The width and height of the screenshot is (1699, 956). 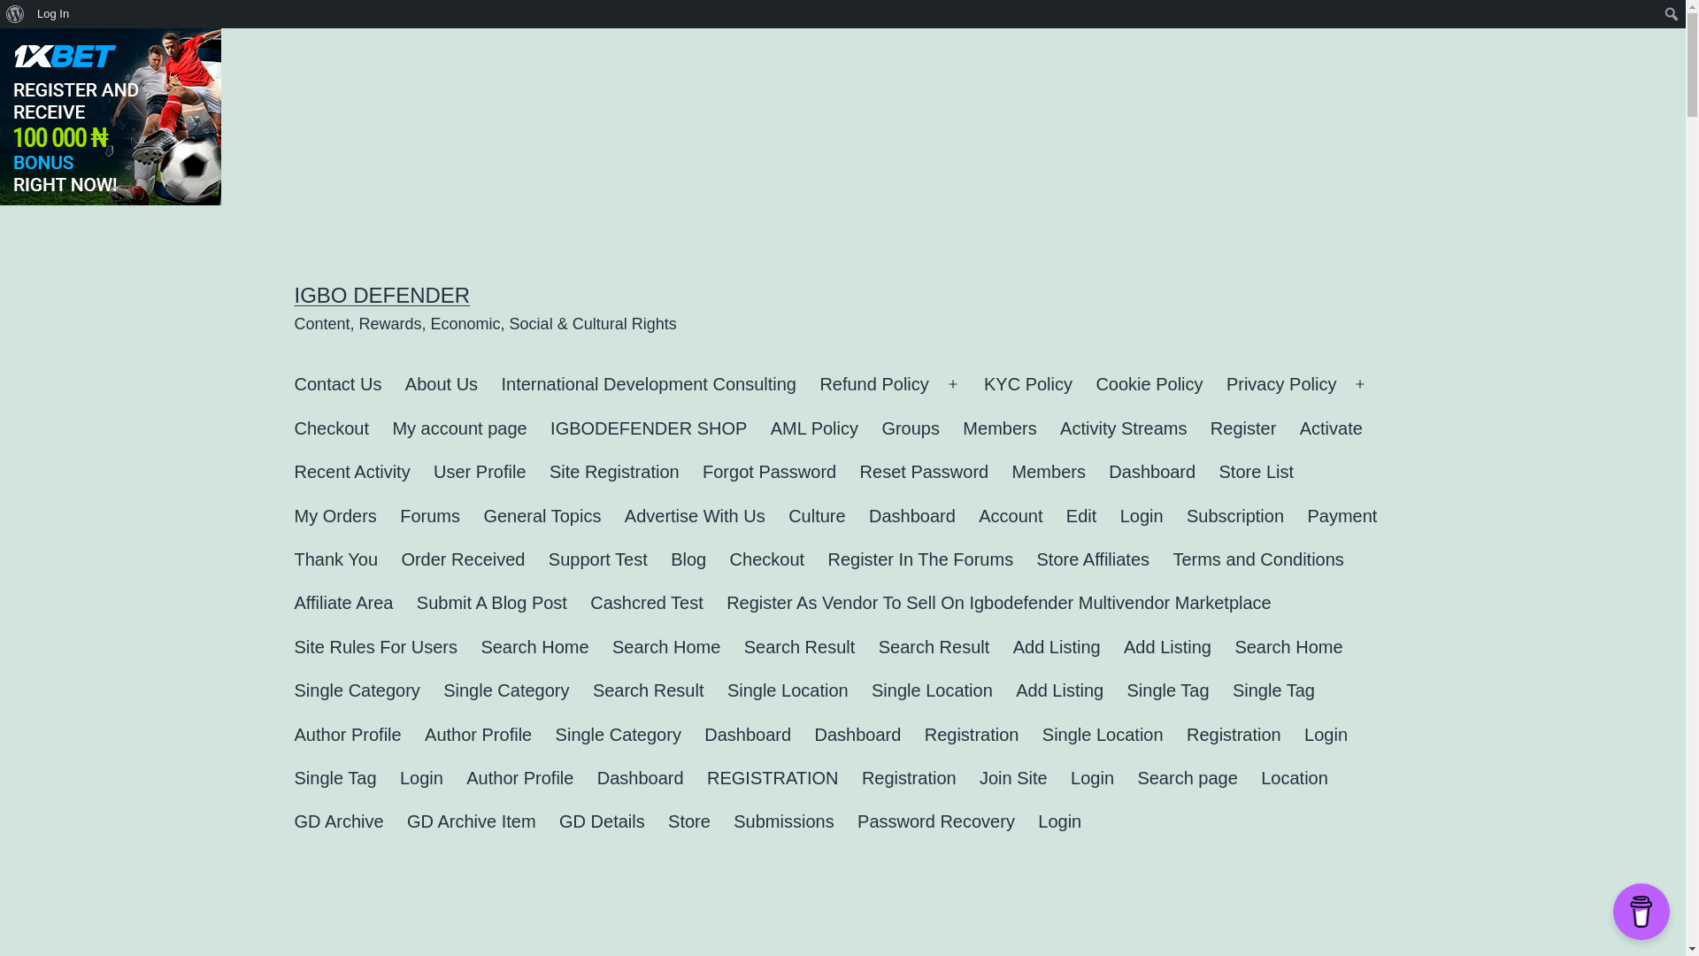 I want to click on Search, so click(x=20, y=16).